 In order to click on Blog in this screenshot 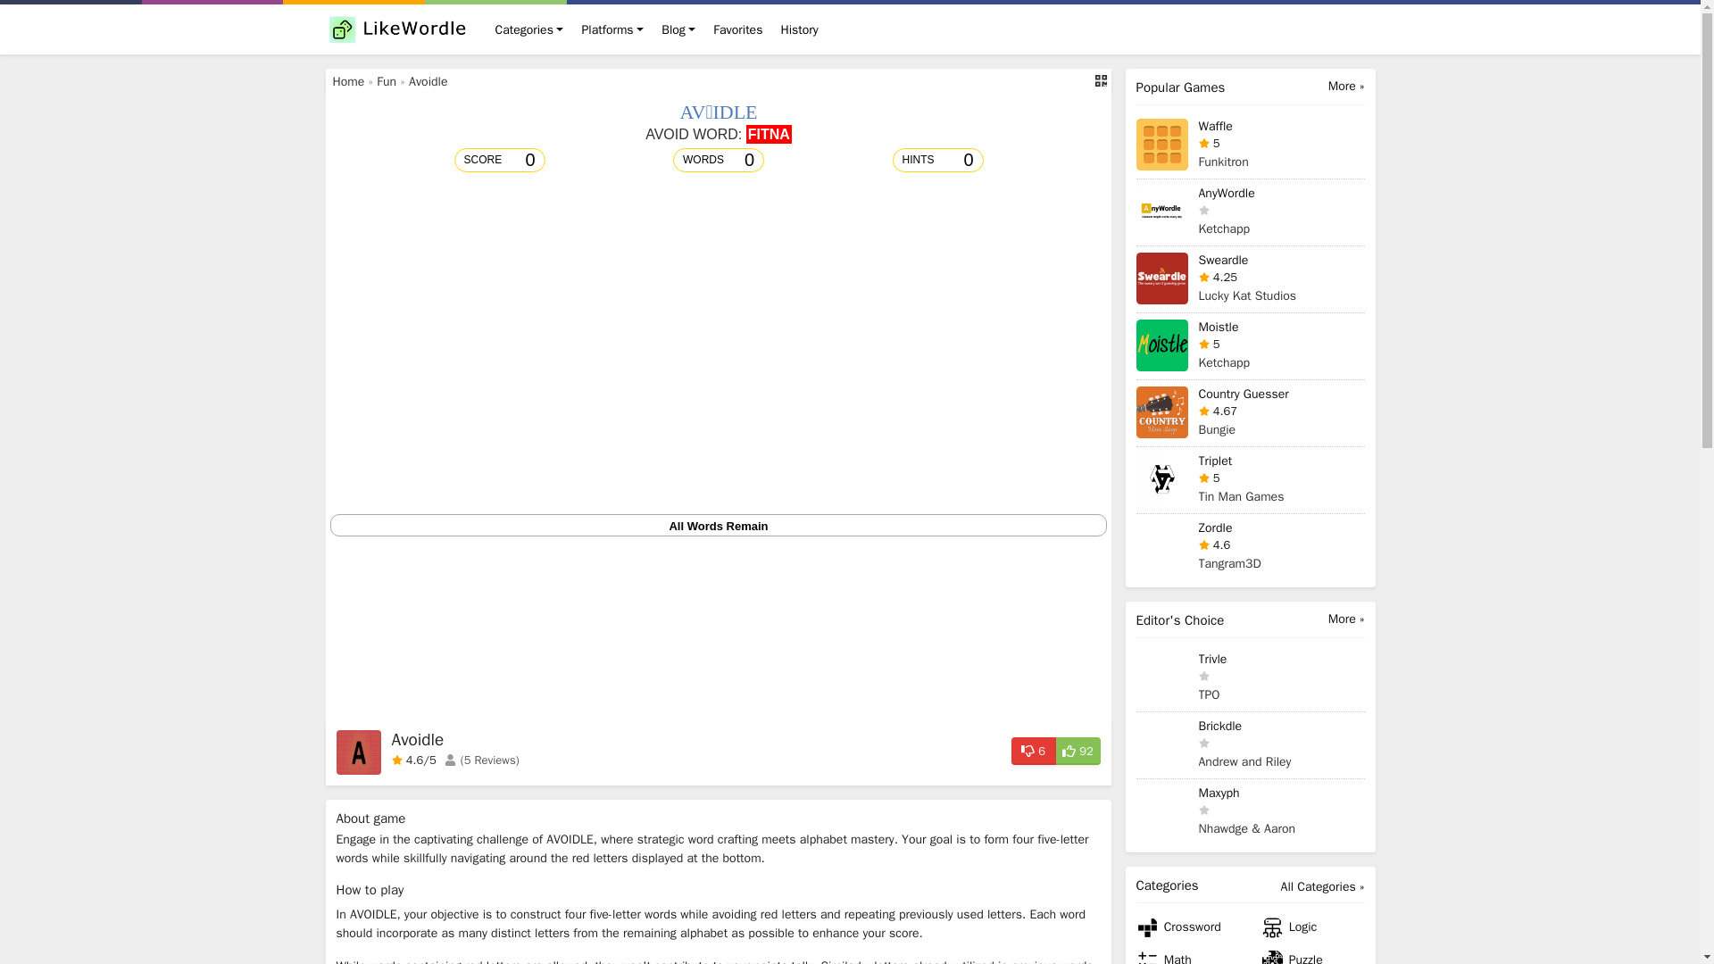, I will do `click(678, 29)`.